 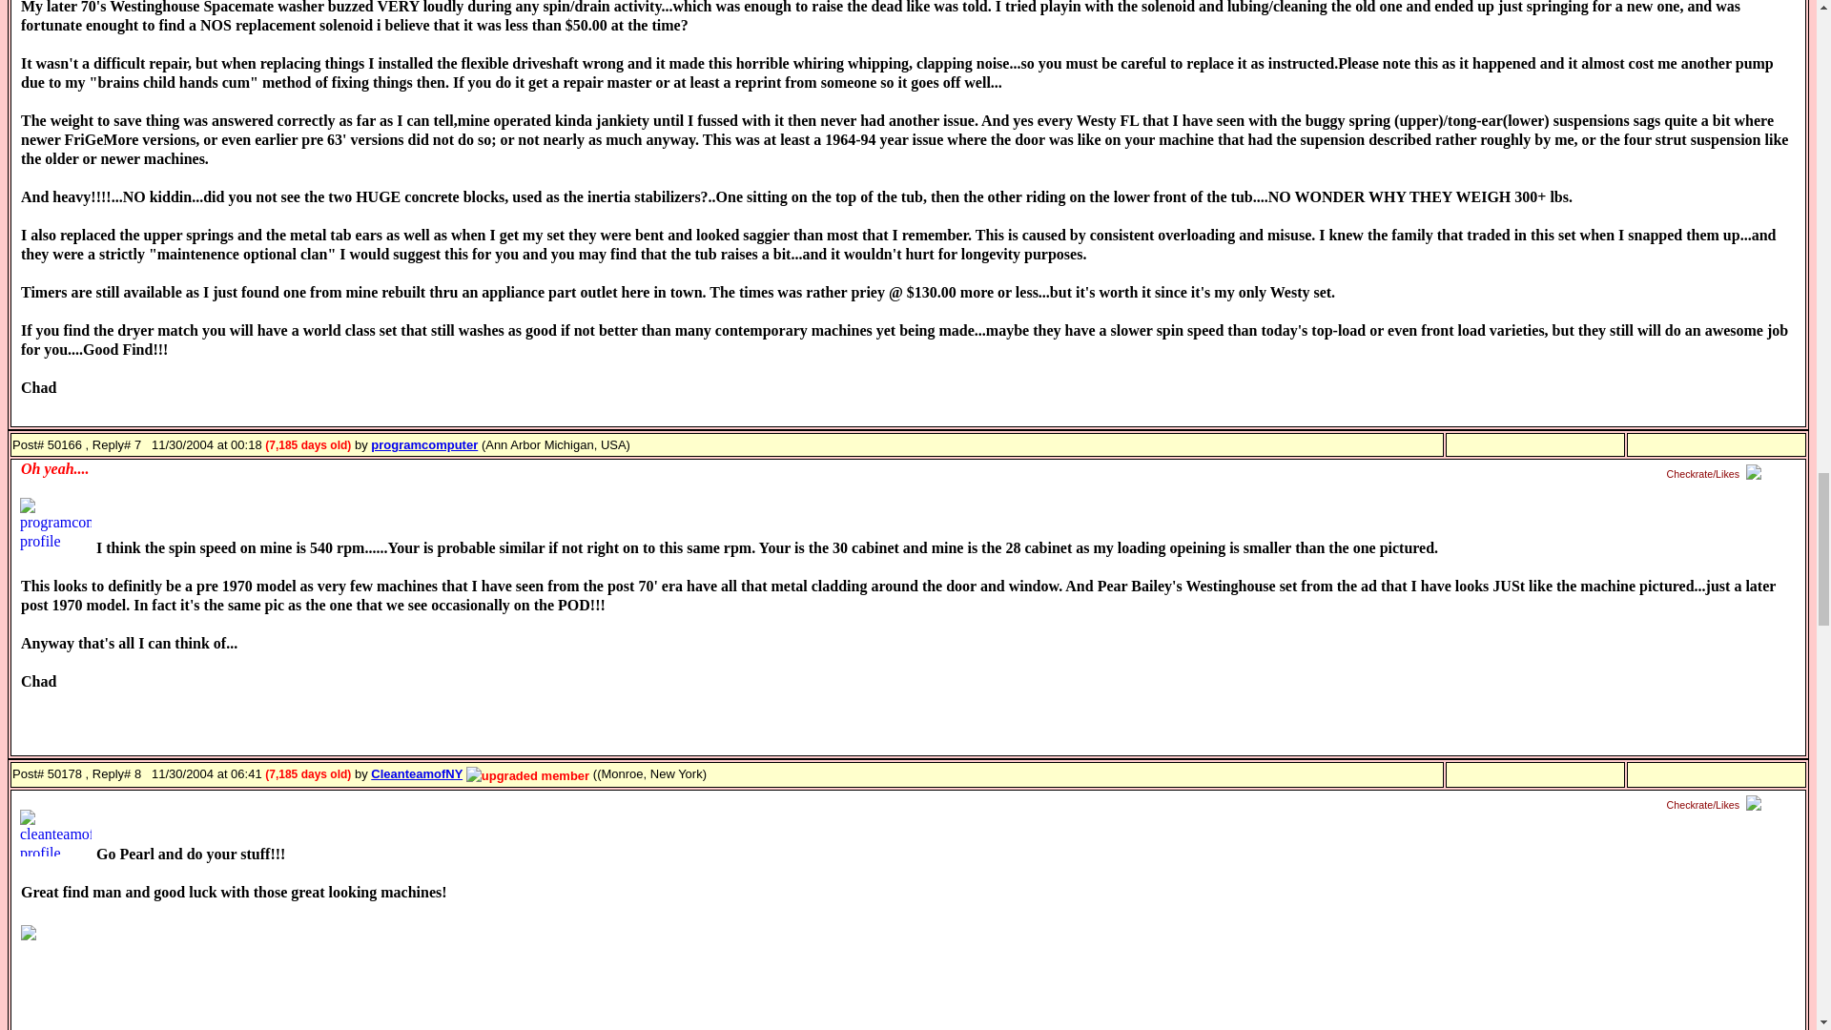 What do you see at coordinates (1717, 805) in the screenshot?
I see `You must be logged in to checkrate posts` at bounding box center [1717, 805].